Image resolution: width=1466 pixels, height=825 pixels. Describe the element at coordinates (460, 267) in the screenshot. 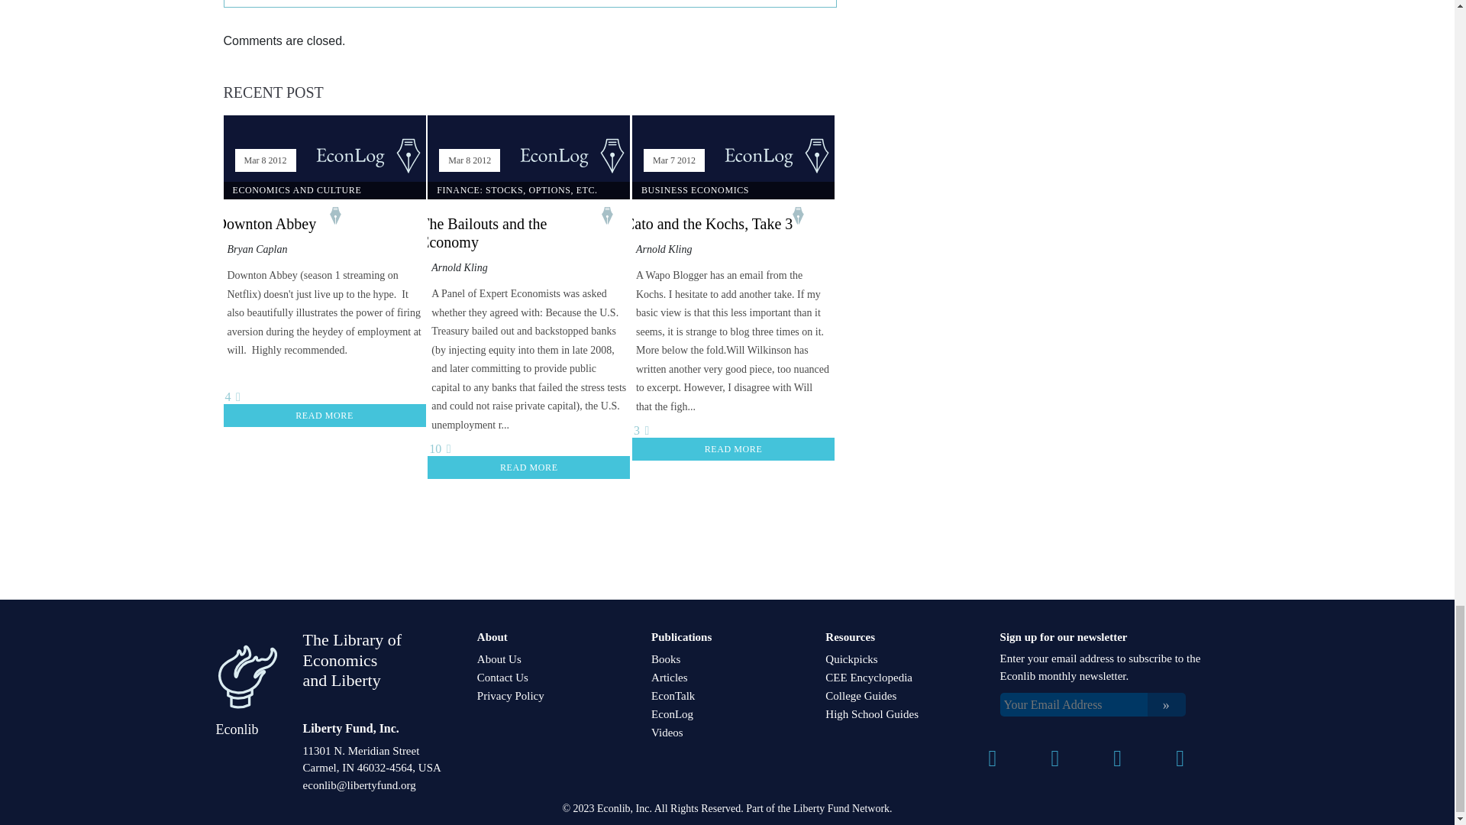

I see `Arnold Kling` at that location.